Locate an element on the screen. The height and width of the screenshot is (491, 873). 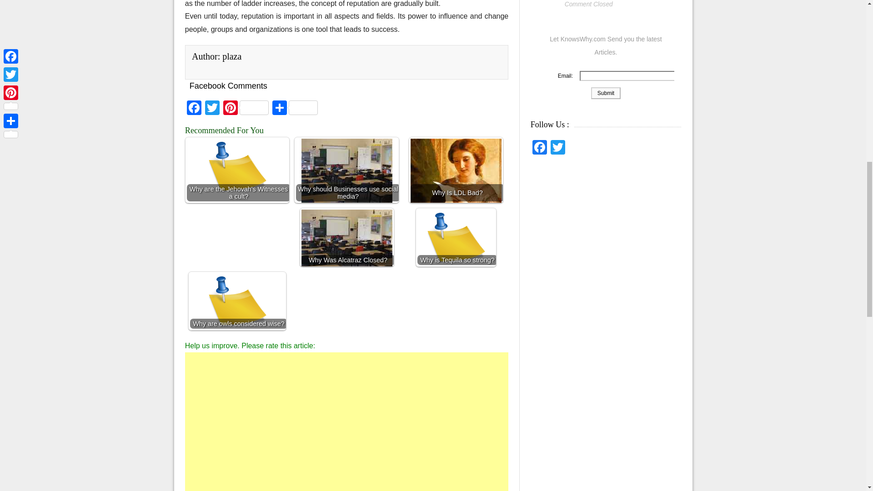
Facebook is located at coordinates (194, 109).